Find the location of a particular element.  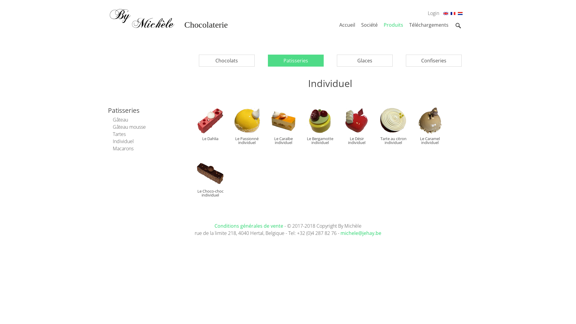

Le Caramel individuel is located at coordinates (430, 126).